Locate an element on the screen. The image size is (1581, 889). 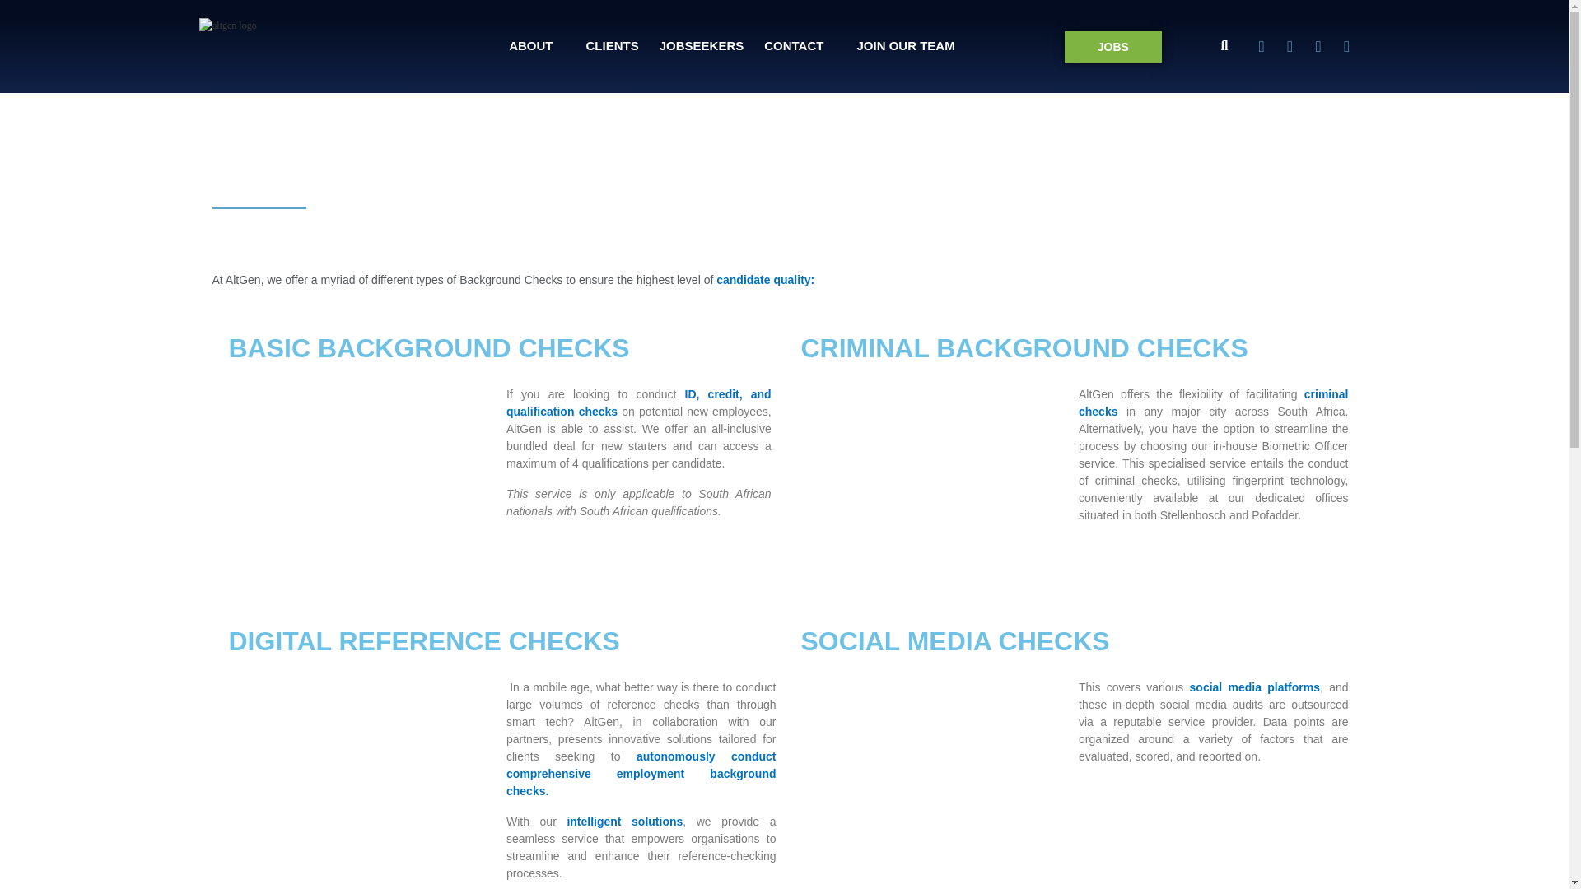
CONTACT is located at coordinates (794, 44).